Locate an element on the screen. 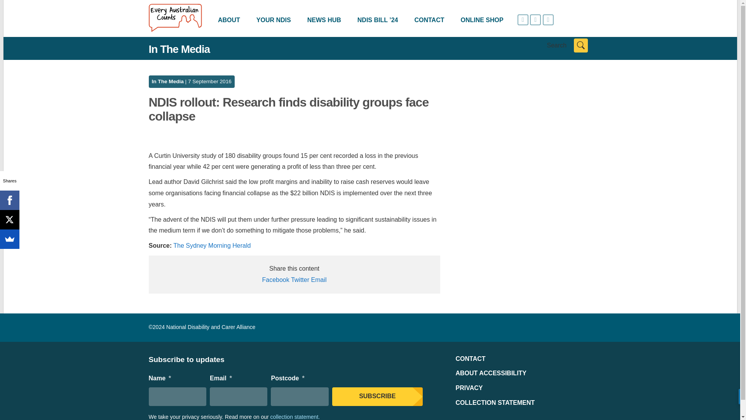  ABOUT is located at coordinates (229, 20).